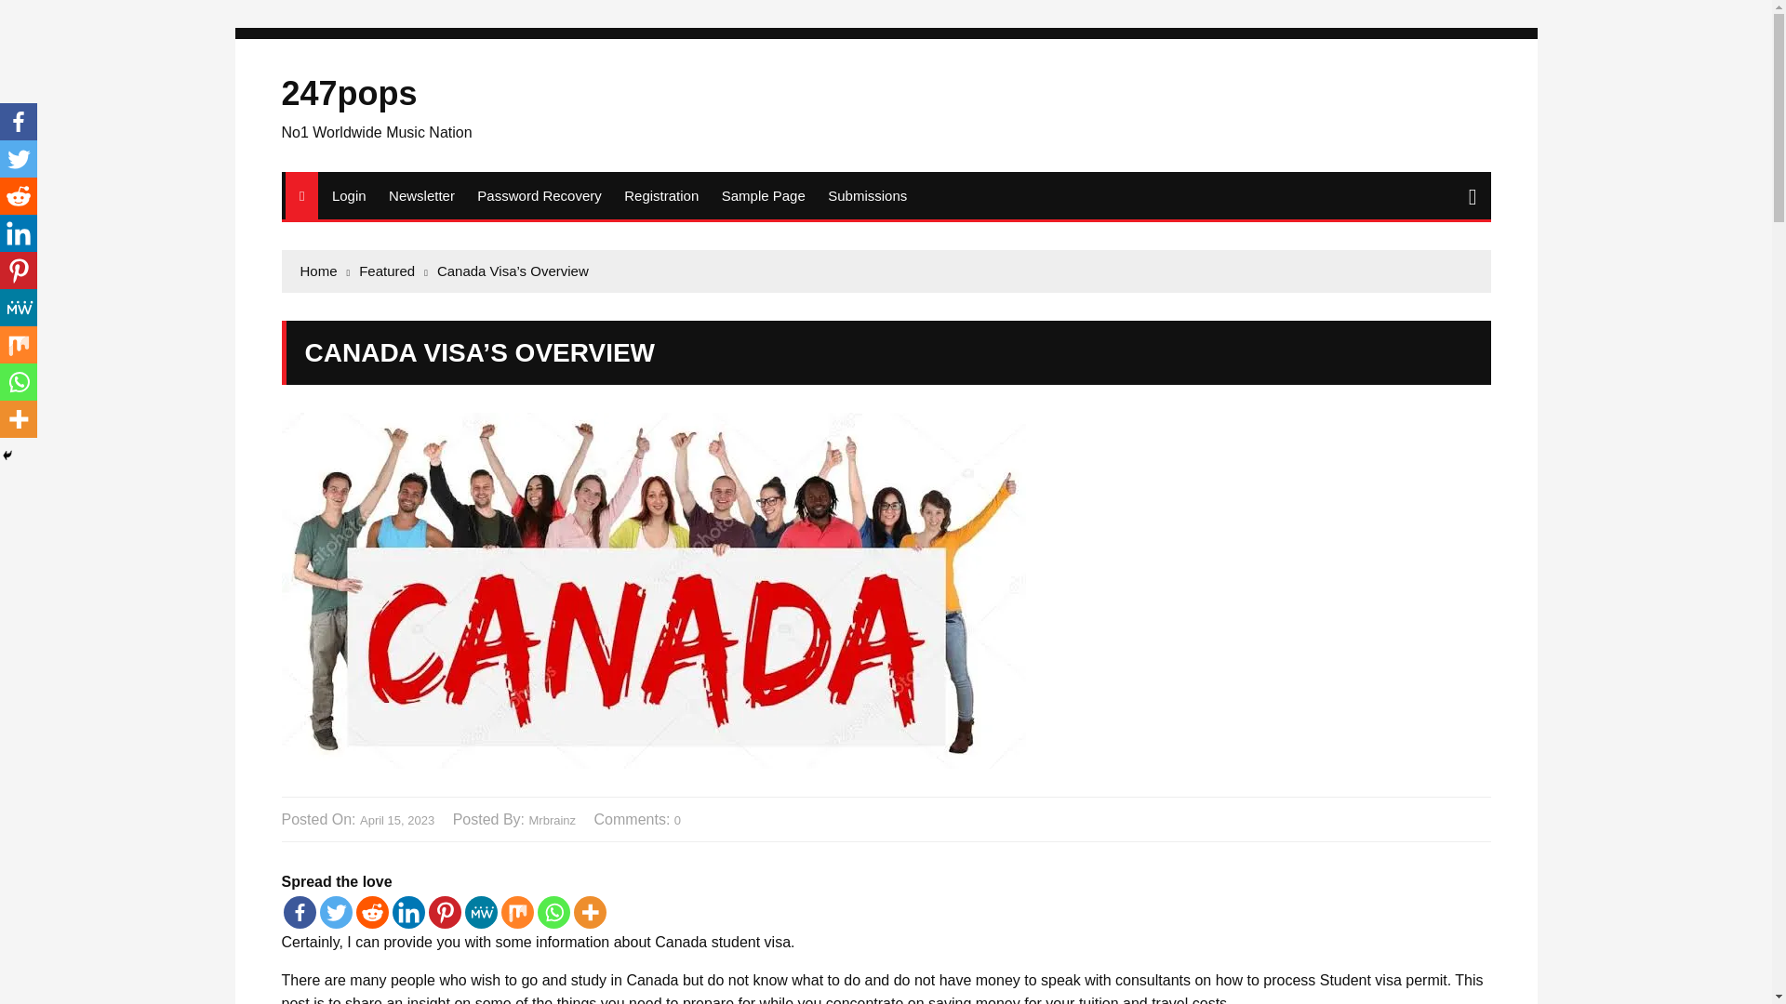  I want to click on Whatsapp, so click(553, 913).